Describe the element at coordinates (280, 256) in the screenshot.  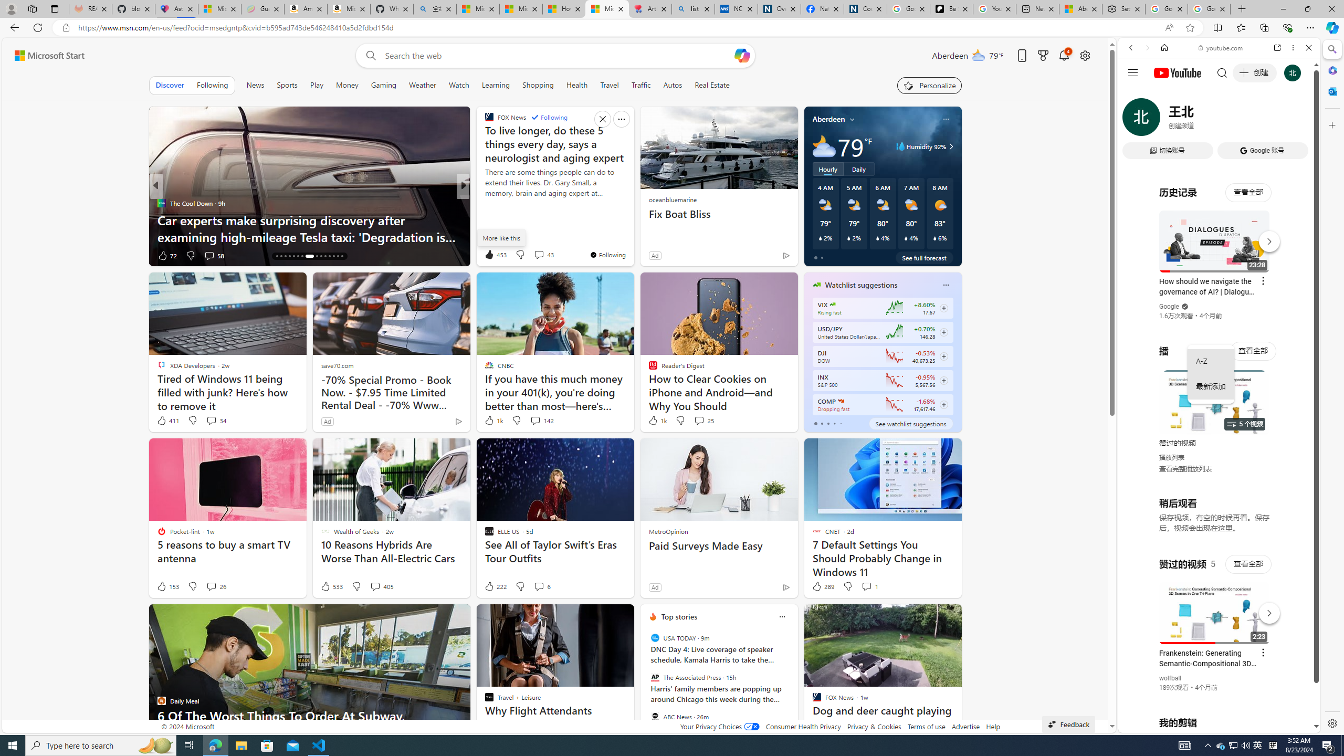
I see `AutomationID: tab-17` at that location.